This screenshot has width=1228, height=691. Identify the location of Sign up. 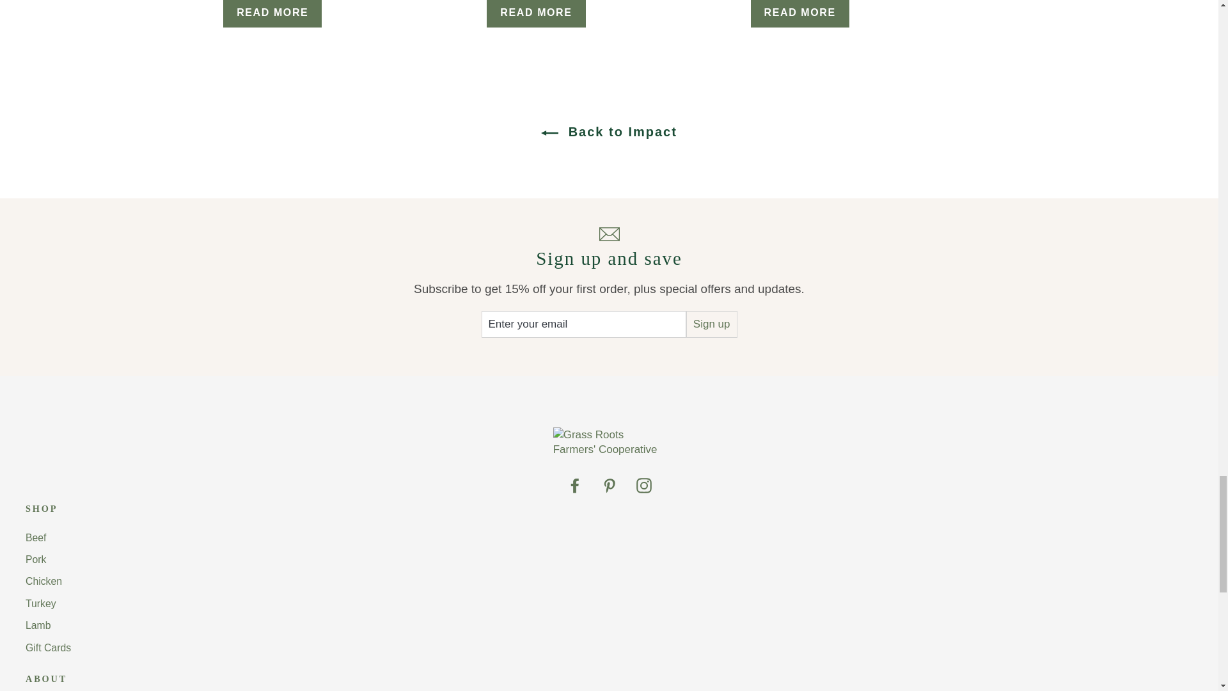
(712, 324).